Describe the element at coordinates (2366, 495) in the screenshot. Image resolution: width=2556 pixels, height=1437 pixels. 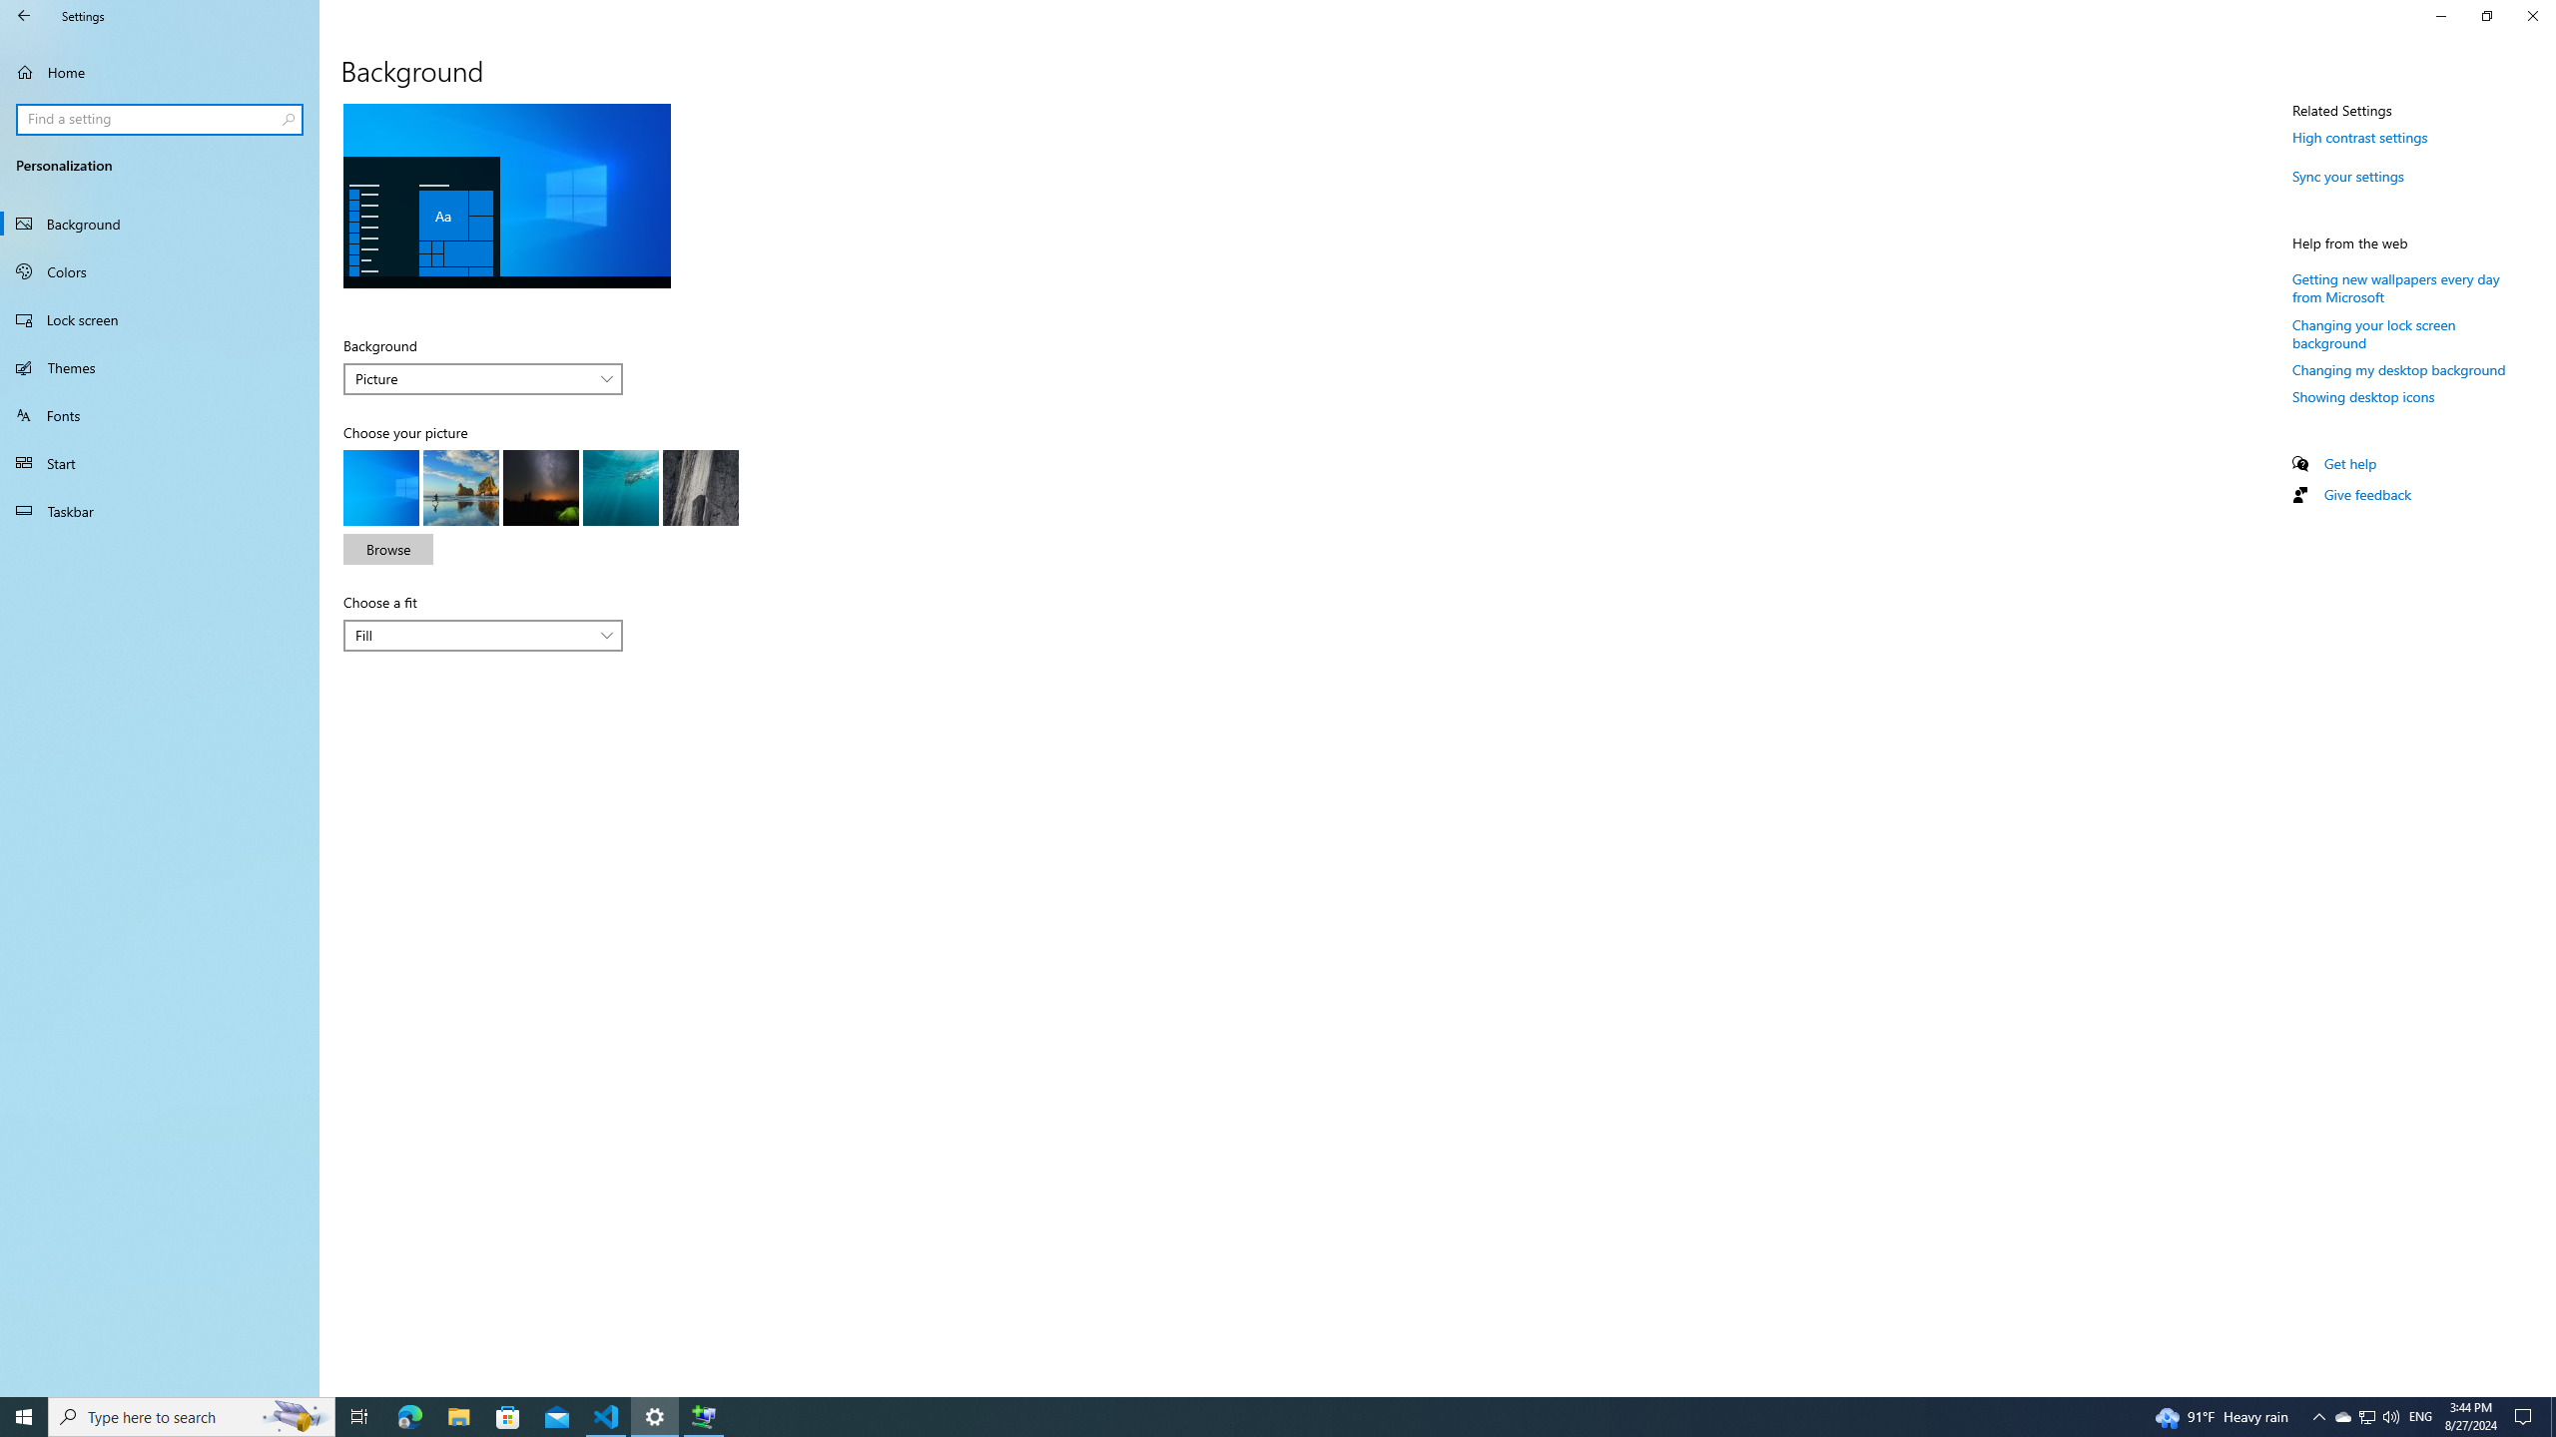
I see `Give feedback` at that location.